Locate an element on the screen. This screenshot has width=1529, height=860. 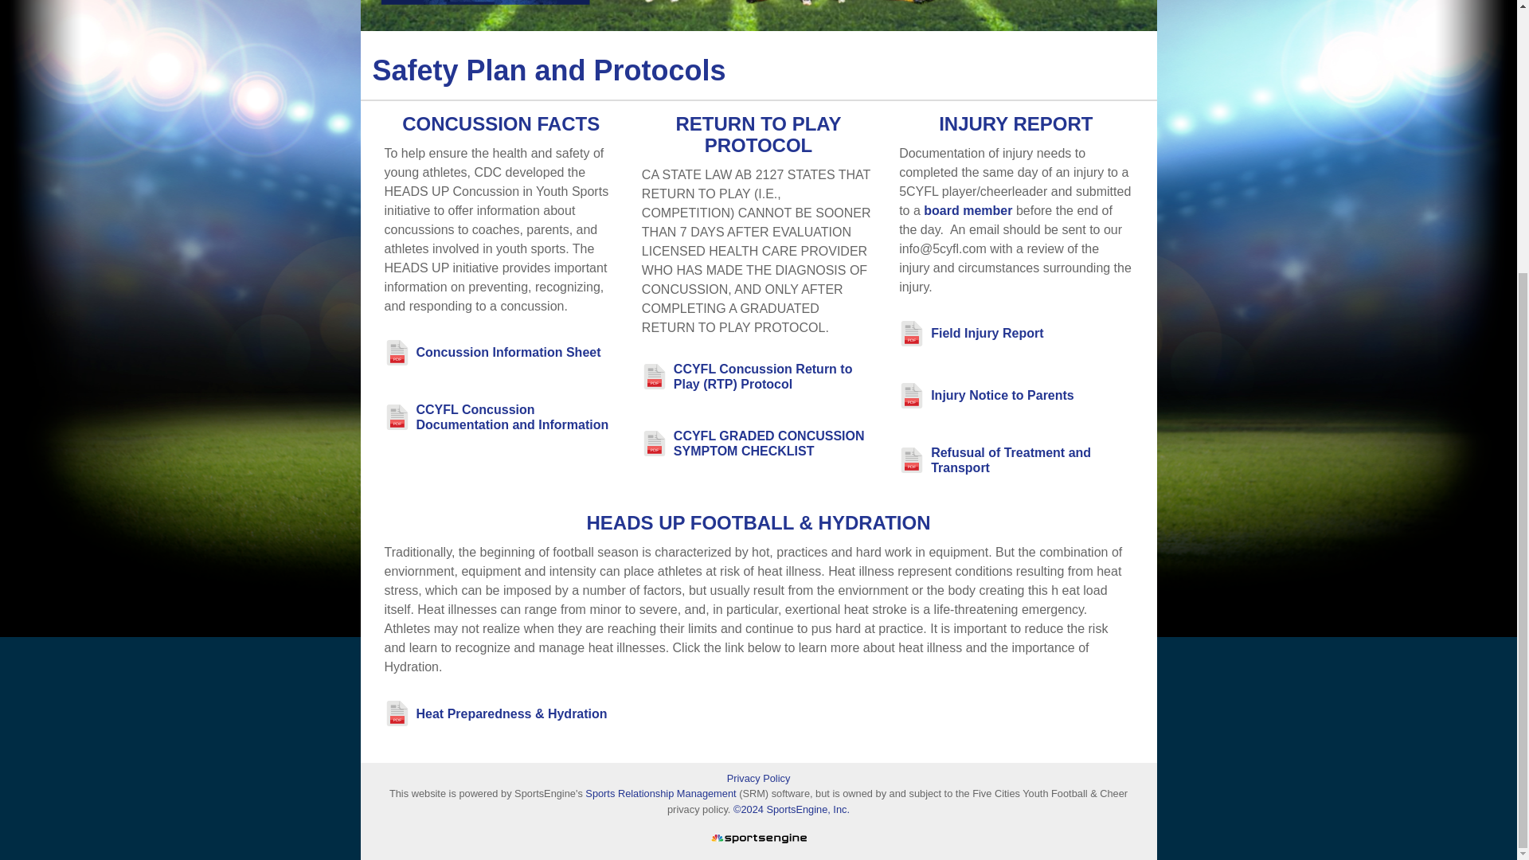
Privacy Policy is located at coordinates (758, 778).